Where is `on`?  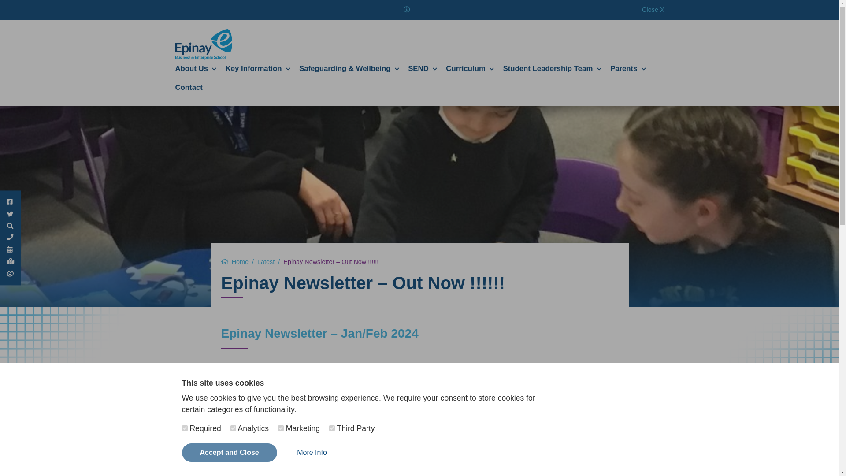 on is located at coordinates (281, 428).